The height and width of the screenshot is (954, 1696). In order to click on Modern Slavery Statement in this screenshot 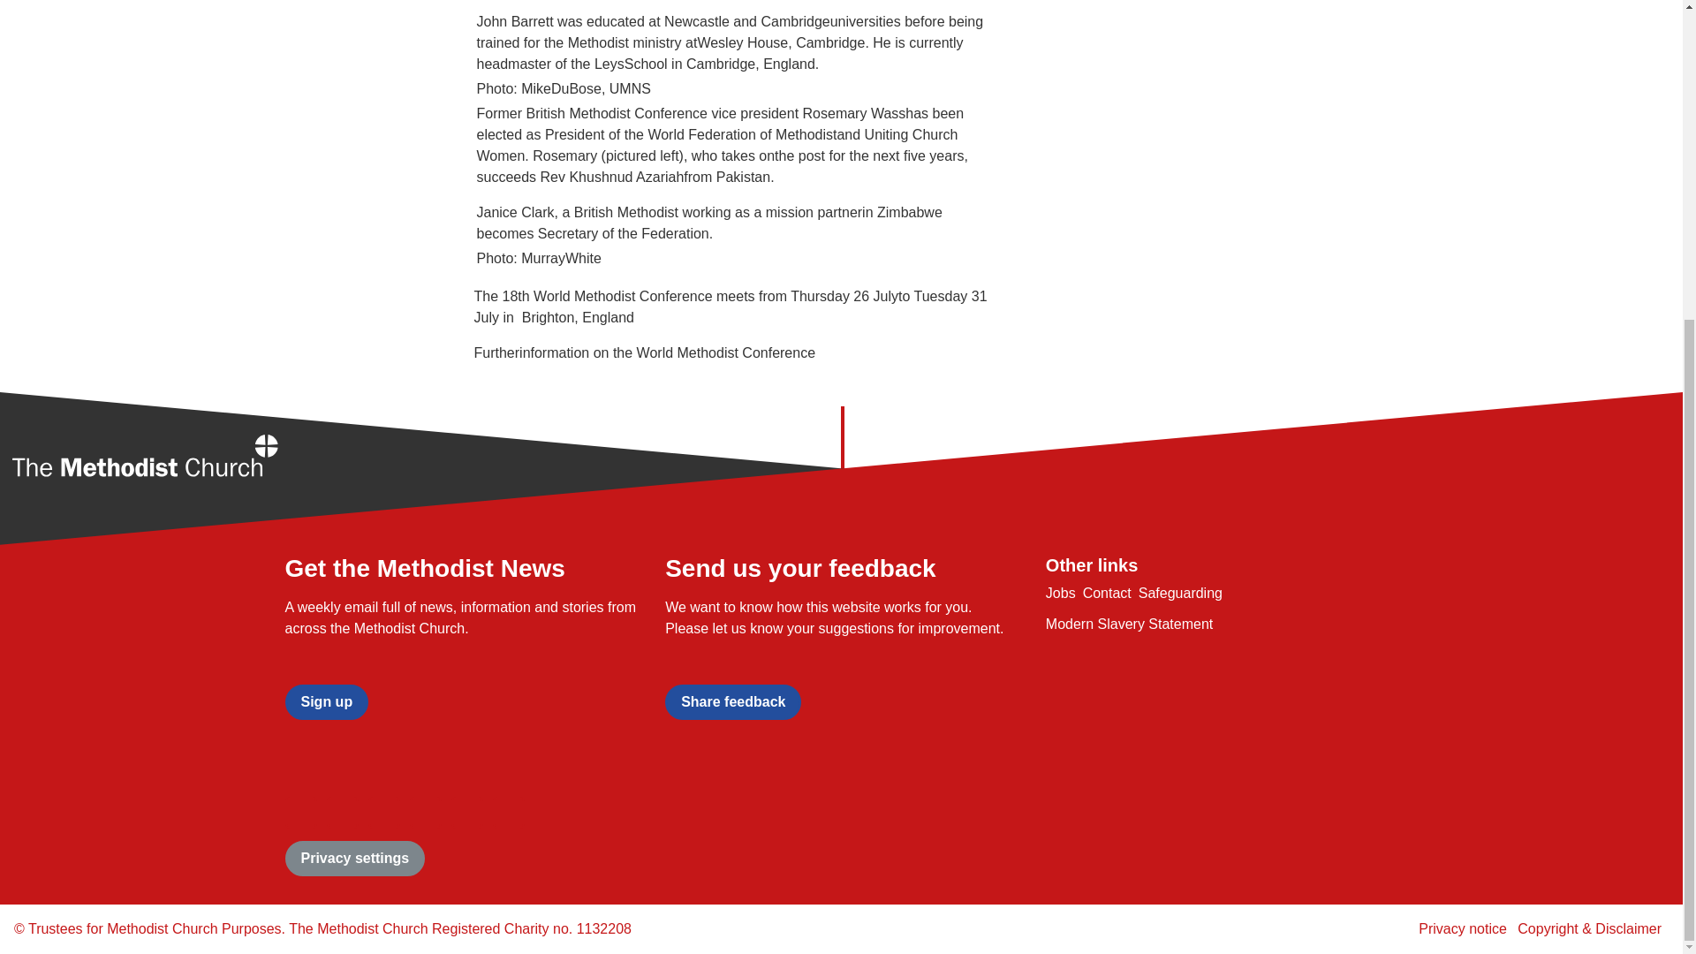, I will do `click(1129, 624)`.